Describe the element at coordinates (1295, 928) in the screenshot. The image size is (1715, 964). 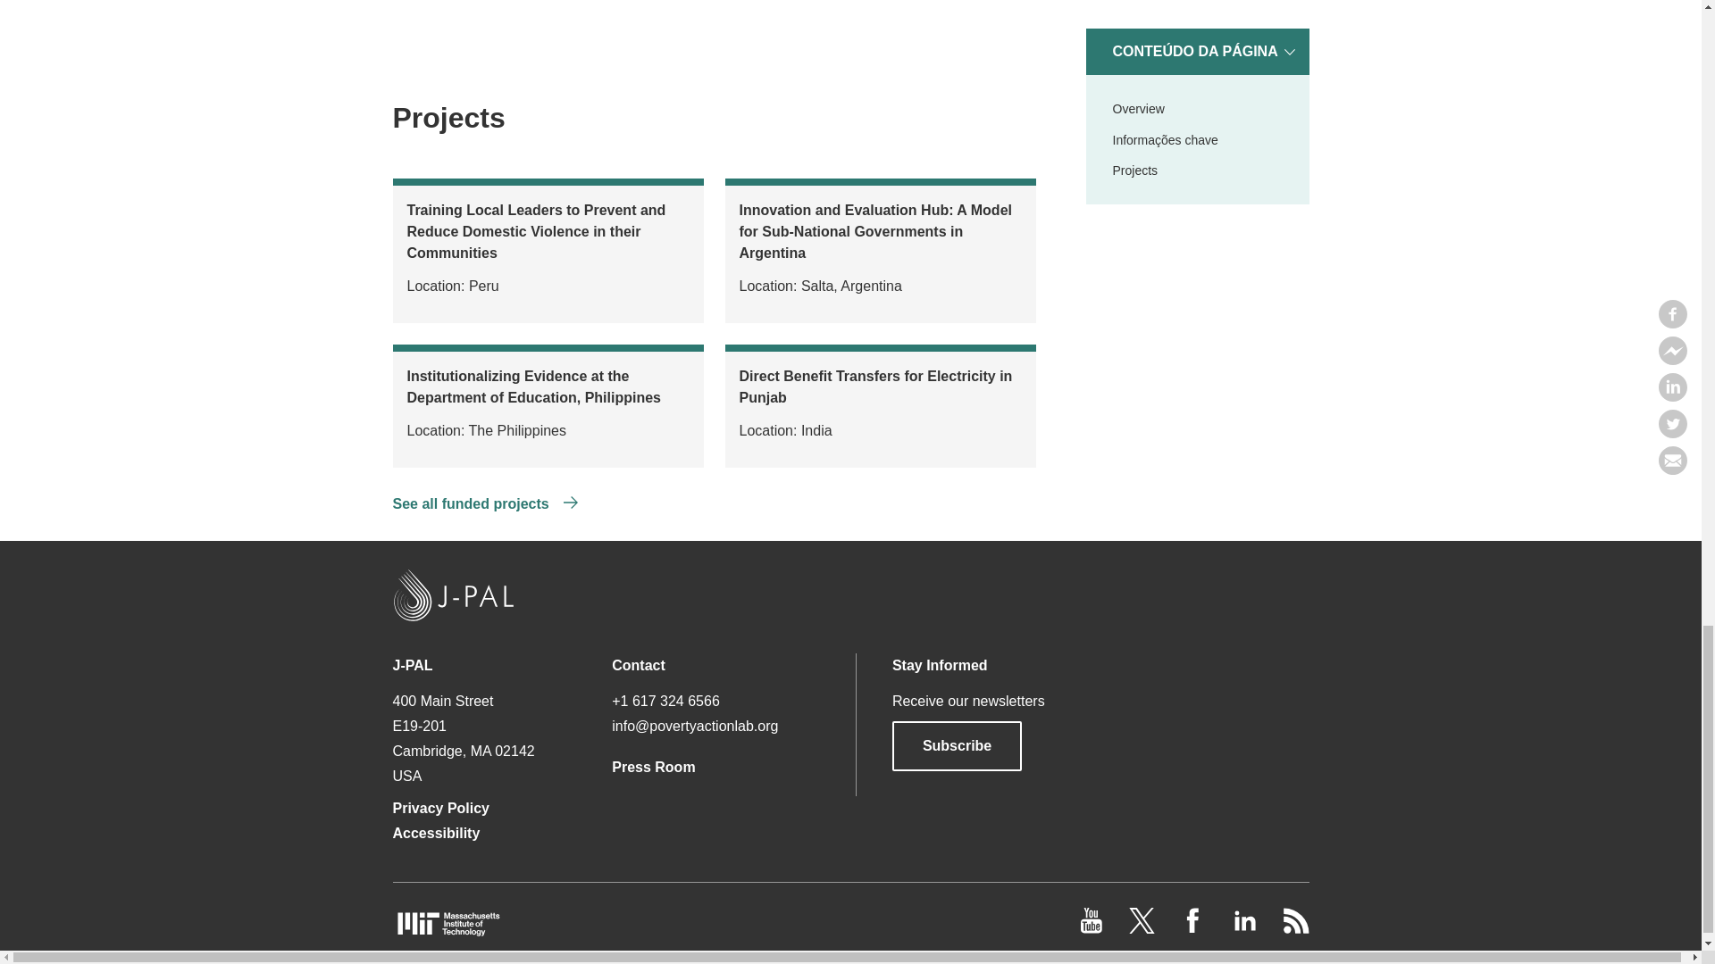
I see `rss feed` at that location.